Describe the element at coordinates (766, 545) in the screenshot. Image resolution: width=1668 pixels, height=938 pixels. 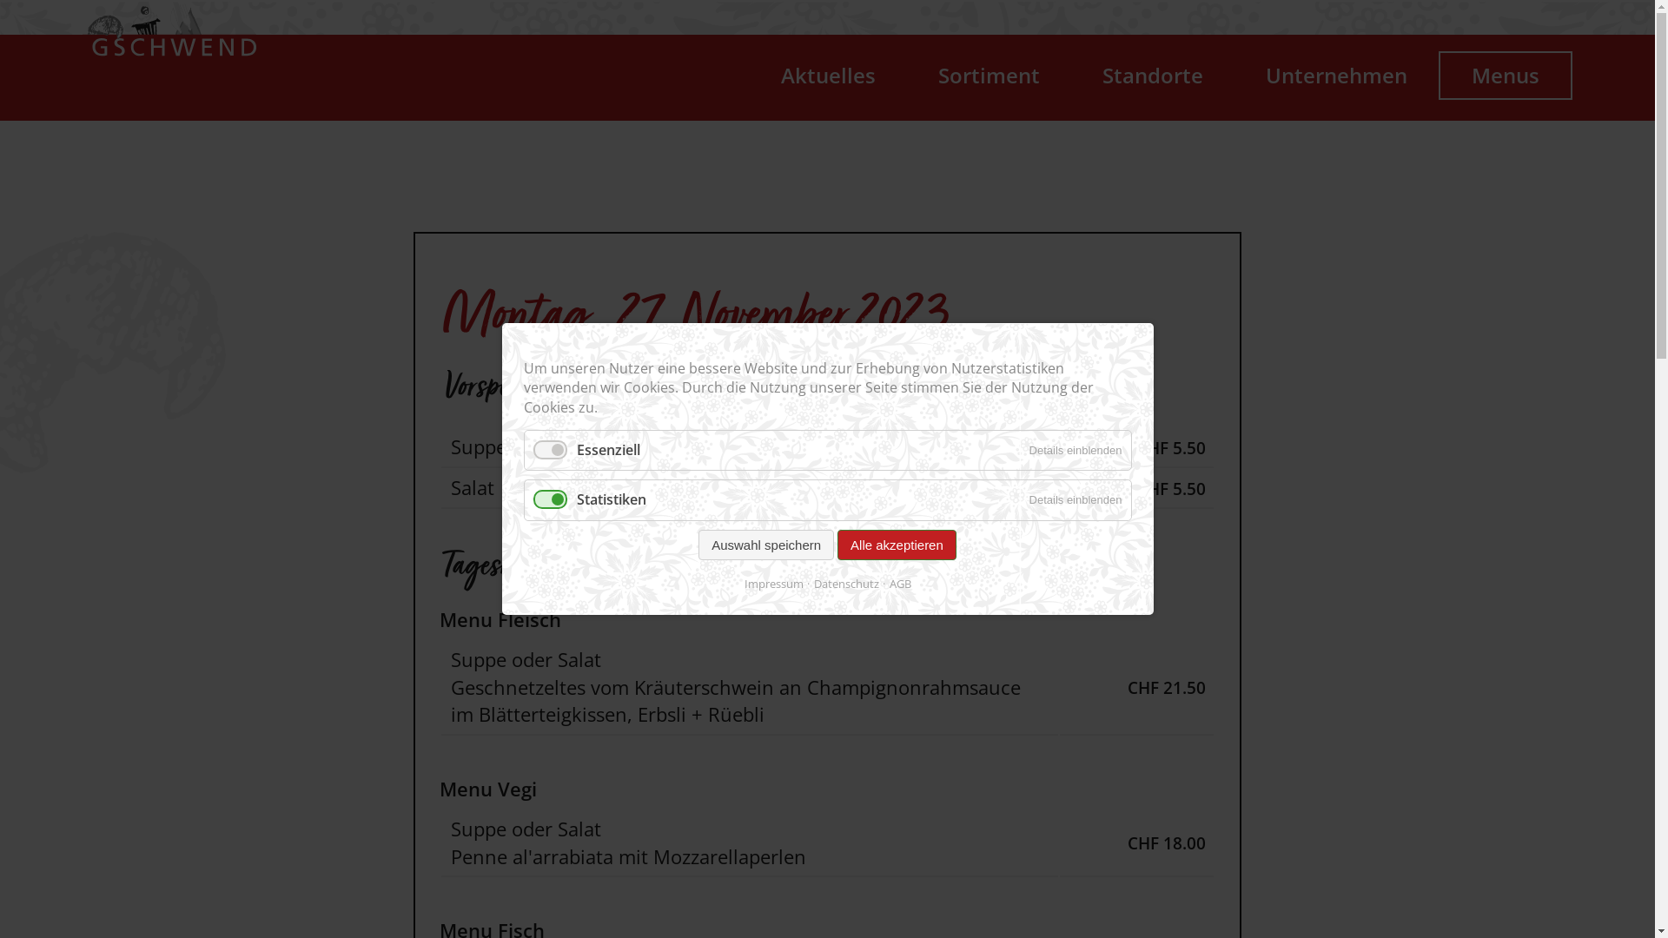
I see `Auswahl speichern` at that location.